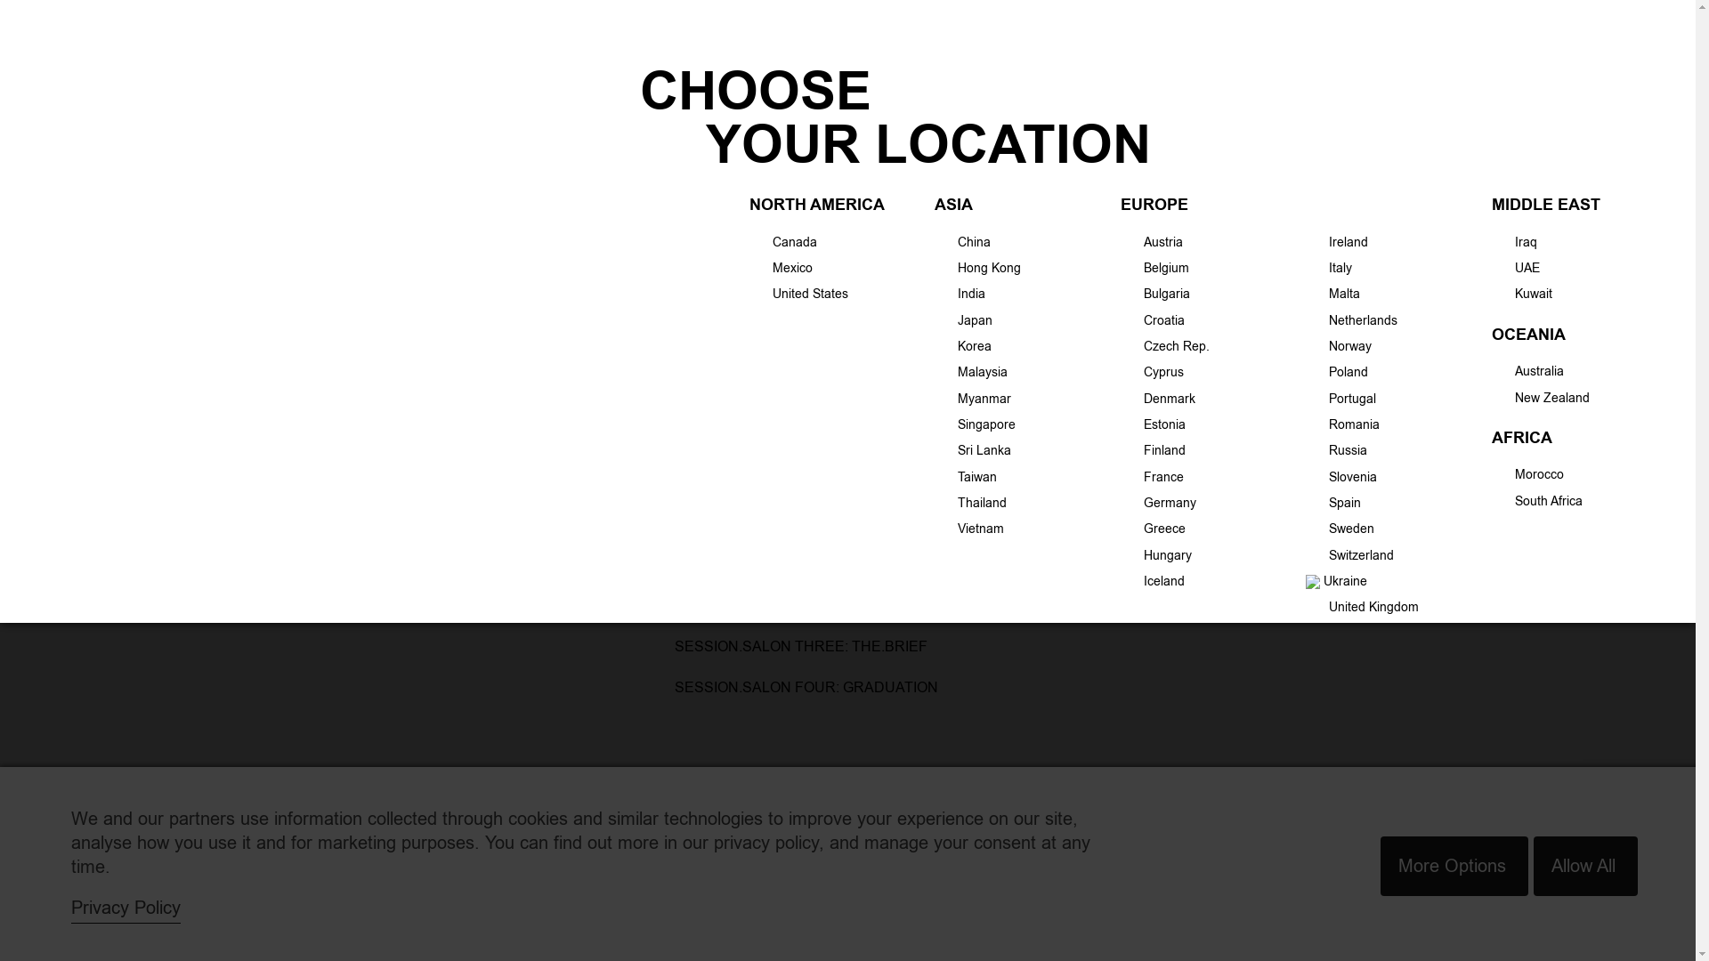 The height and width of the screenshot is (961, 1709). Describe the element at coordinates (1337, 242) in the screenshot. I see `Ireland` at that location.